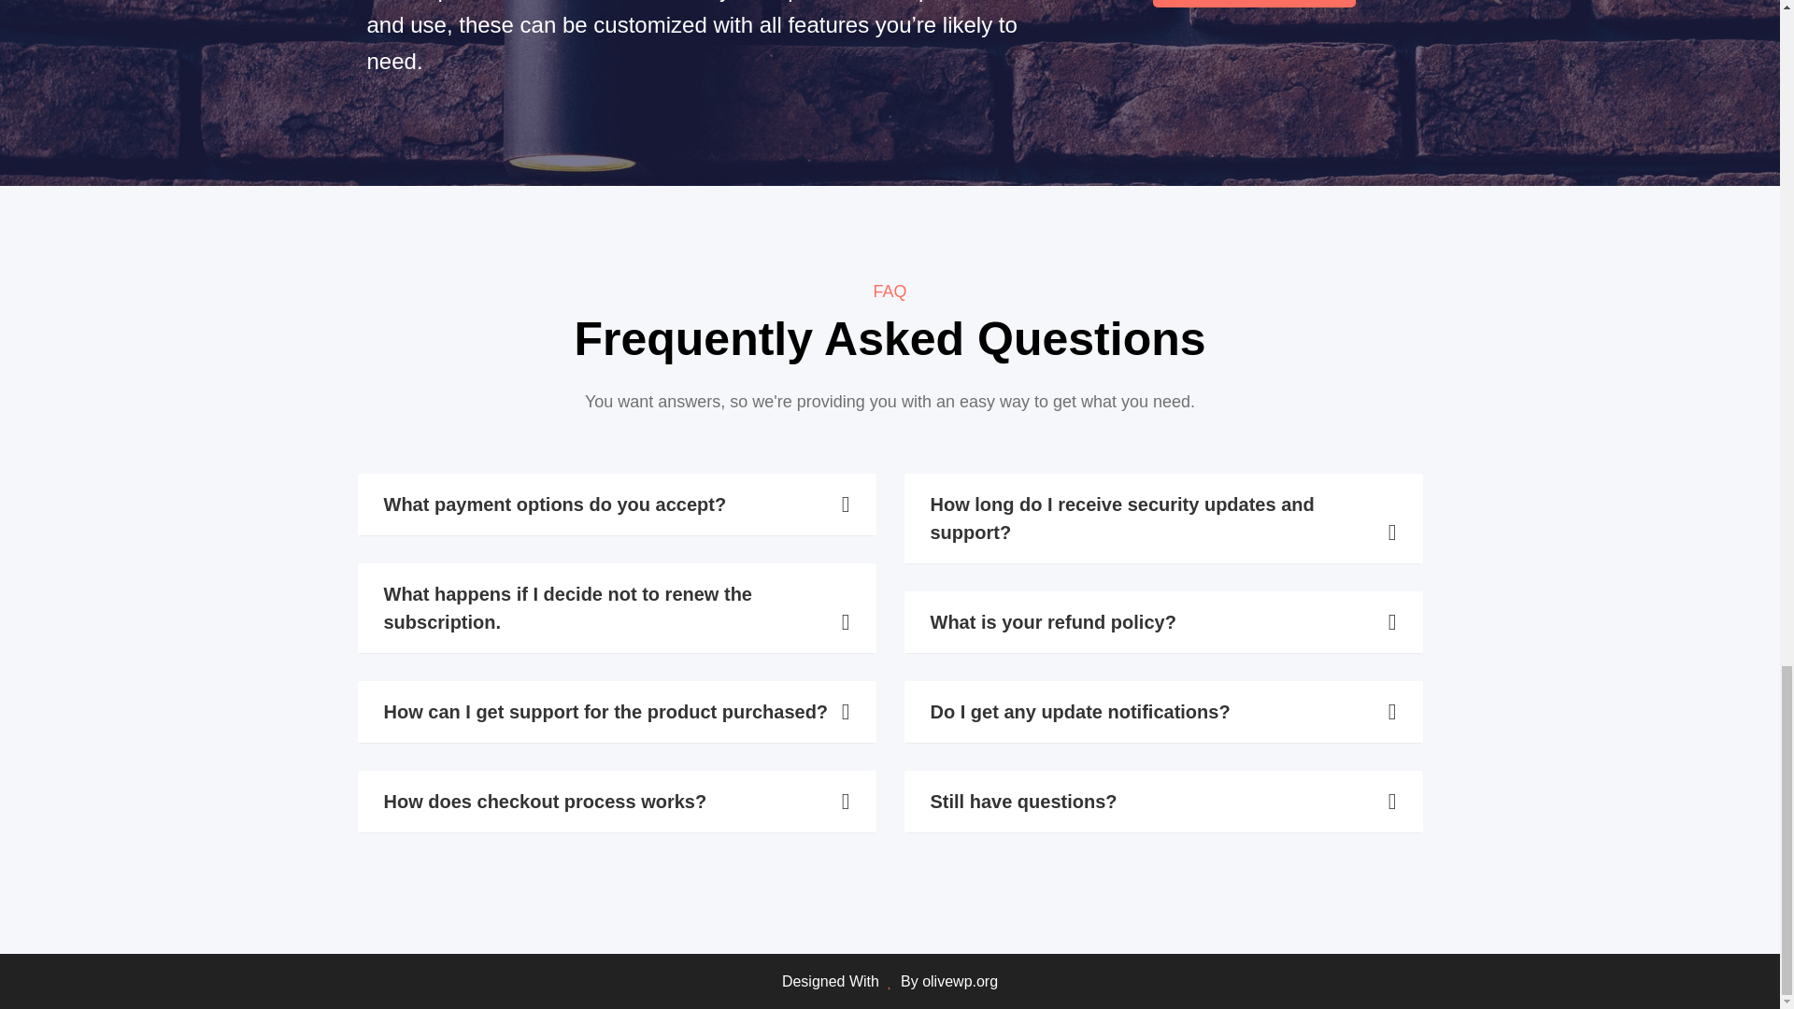  What do you see at coordinates (1162, 712) in the screenshot?
I see `Do I get any update notifications?` at bounding box center [1162, 712].